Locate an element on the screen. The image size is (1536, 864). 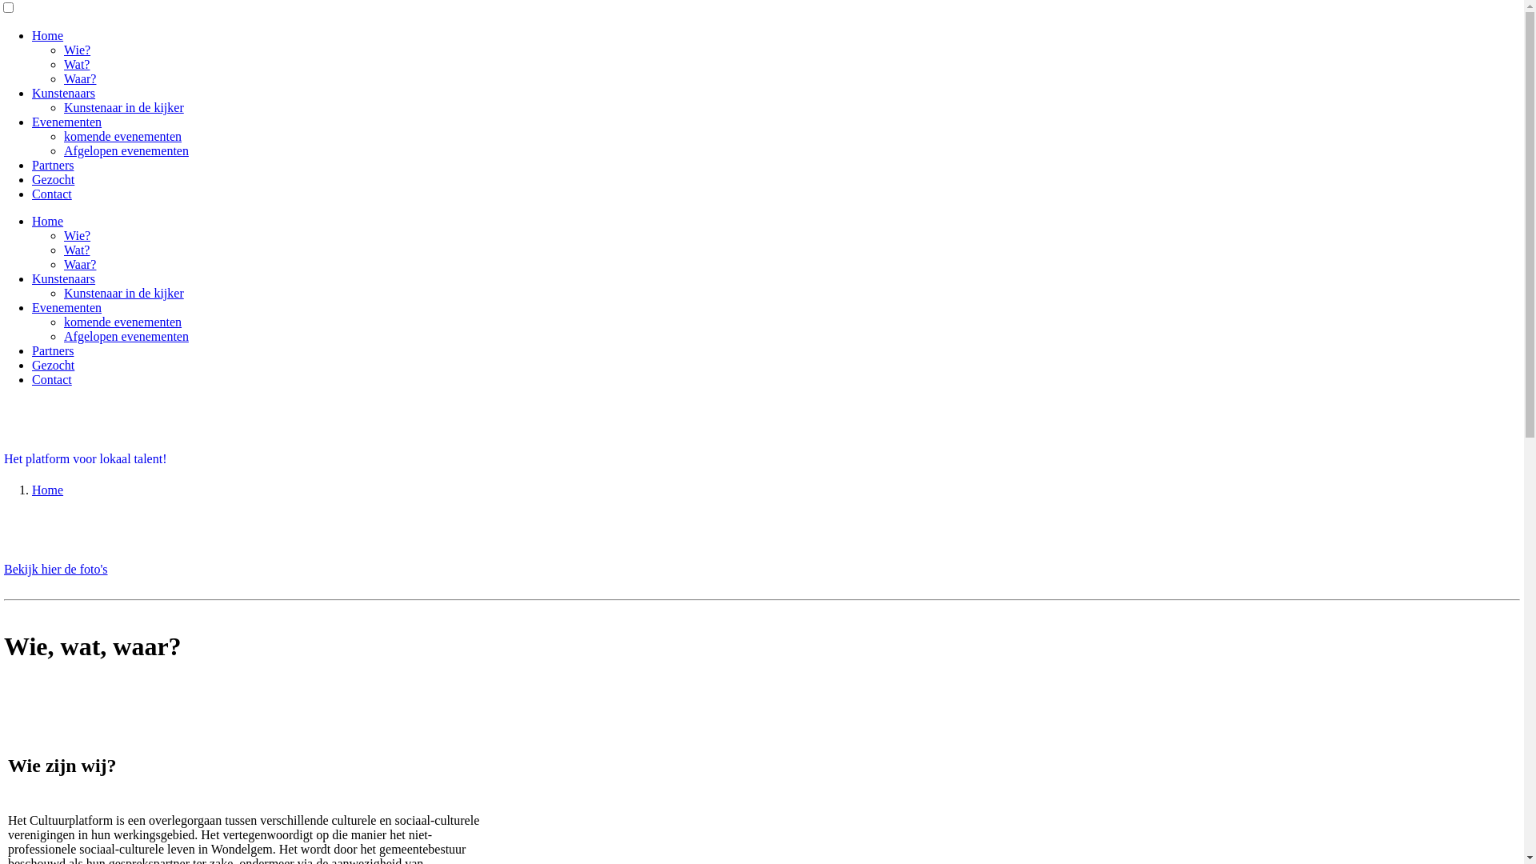
komende evenementen is located at coordinates (123, 136).